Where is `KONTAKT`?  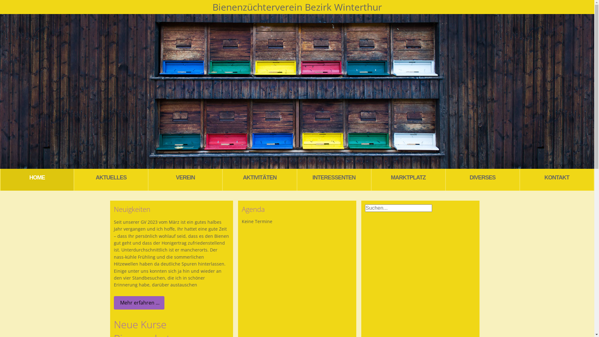 KONTAKT is located at coordinates (557, 180).